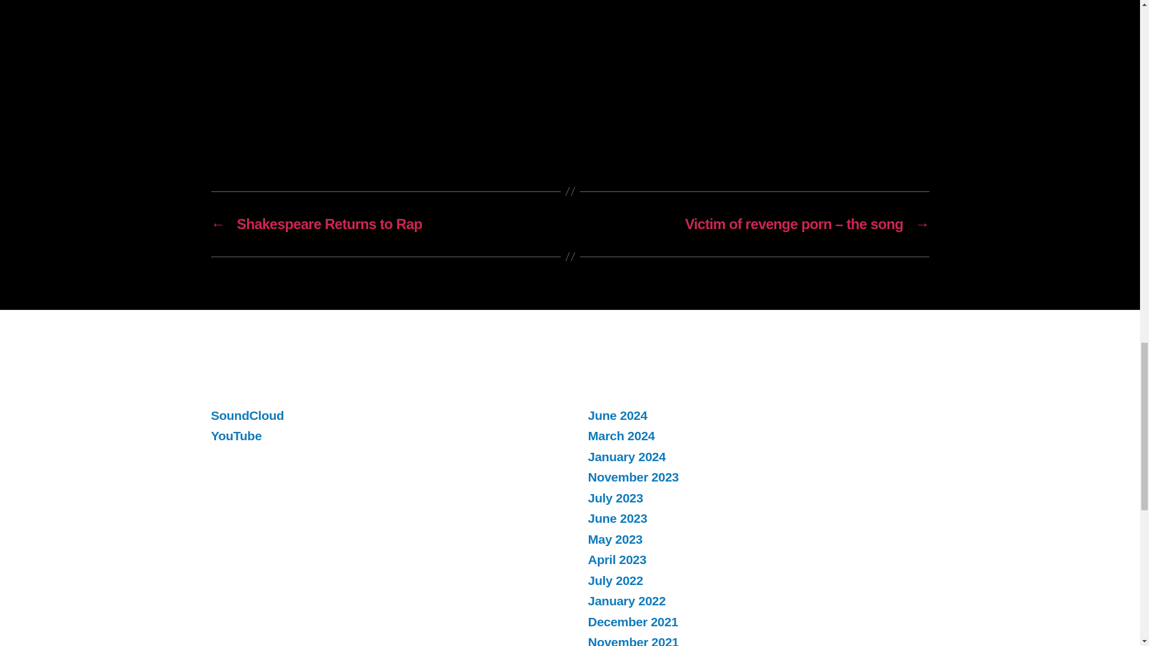 This screenshot has height=646, width=1149. Describe the element at coordinates (616, 415) in the screenshot. I see `June 2024` at that location.